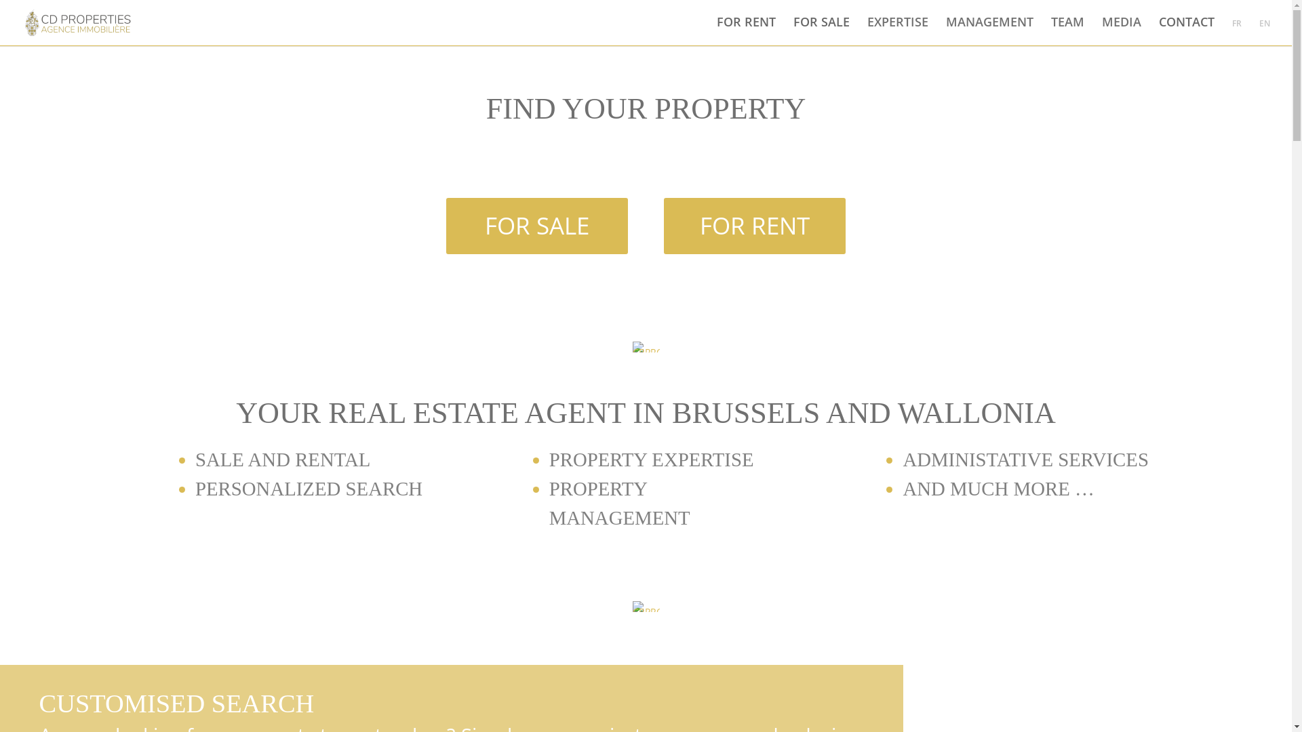  Describe the element at coordinates (1067, 30) in the screenshot. I see `TEAM` at that location.